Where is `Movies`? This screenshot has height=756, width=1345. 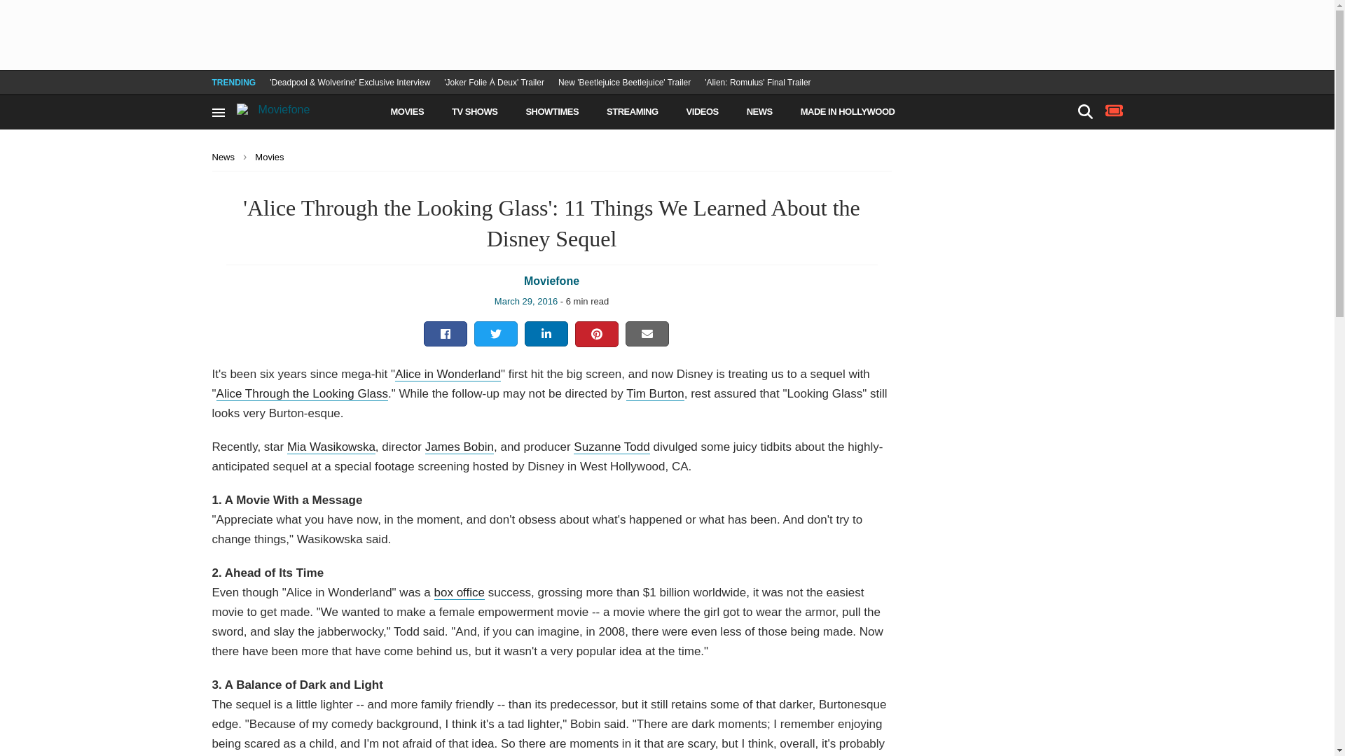 Movies is located at coordinates (273, 157).